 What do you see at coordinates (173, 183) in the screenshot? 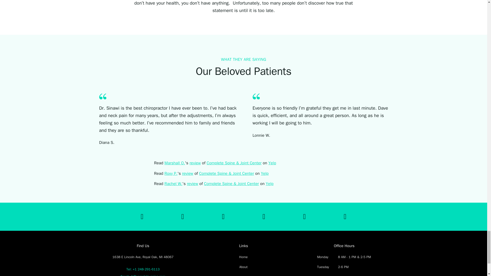
I see `Rachel W.` at bounding box center [173, 183].